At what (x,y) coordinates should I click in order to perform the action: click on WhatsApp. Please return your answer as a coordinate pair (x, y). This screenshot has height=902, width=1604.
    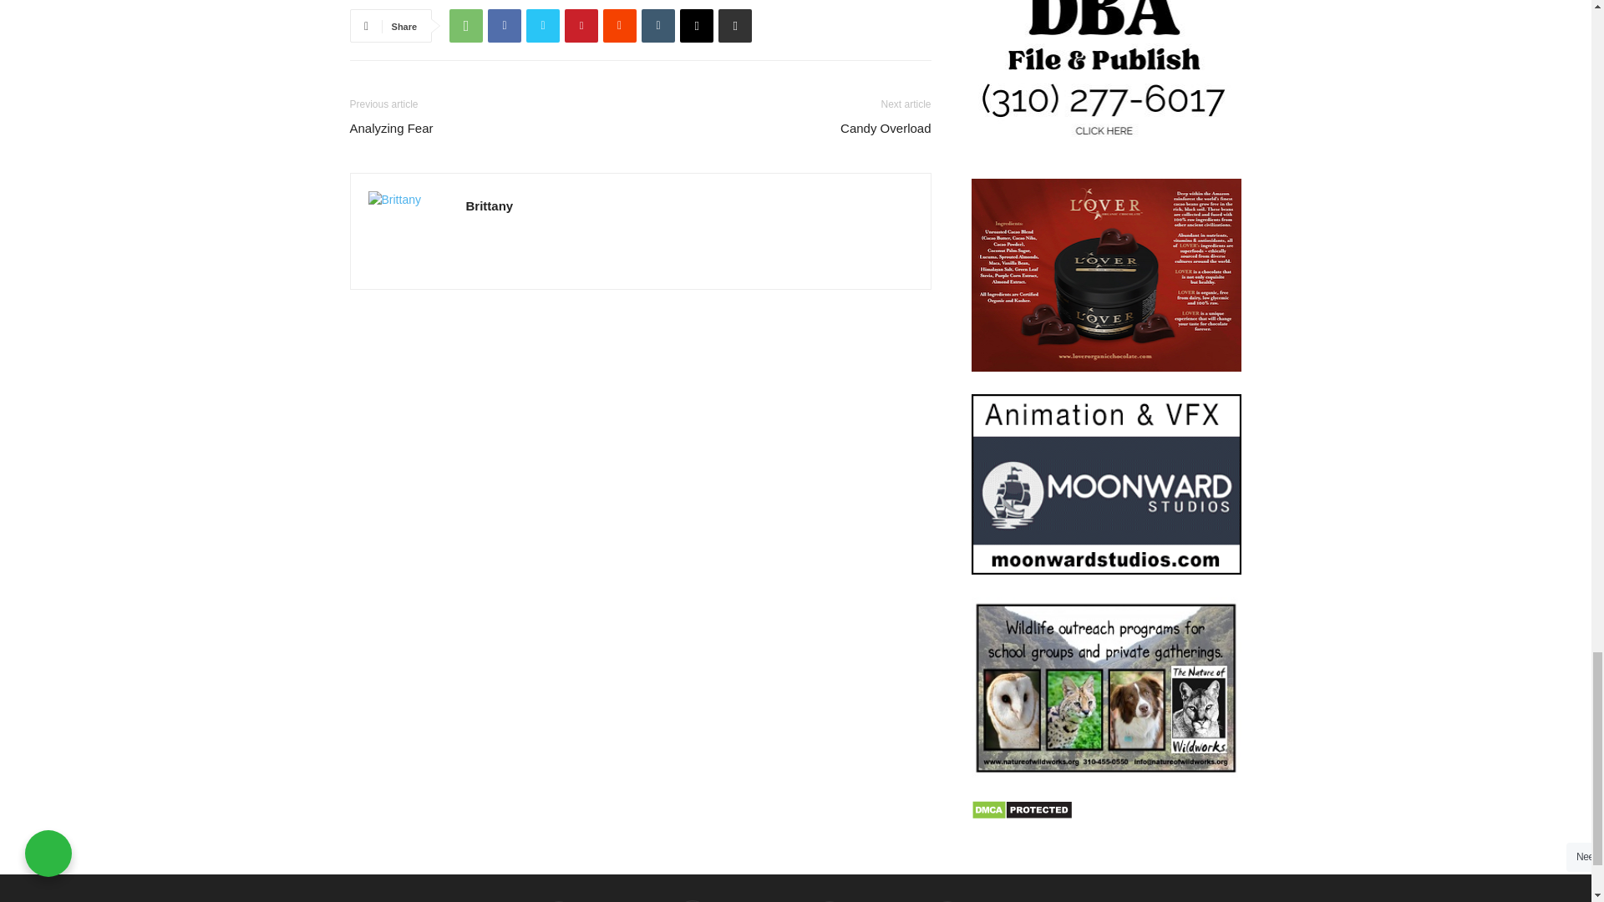
    Looking at the image, I should click on (465, 25).